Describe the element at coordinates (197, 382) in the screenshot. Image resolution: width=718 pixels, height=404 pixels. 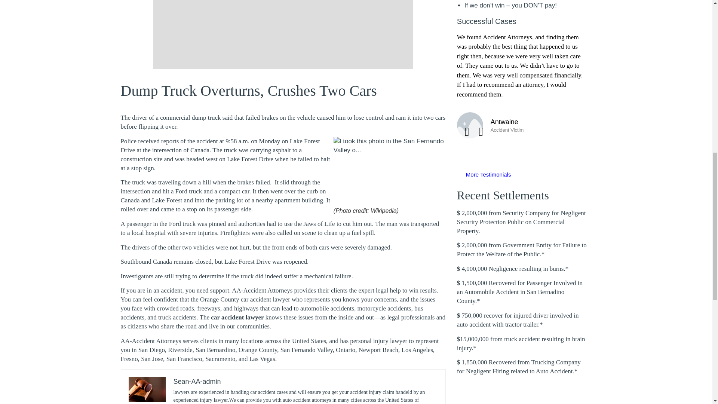
I see `Sean-AA-admin` at that location.